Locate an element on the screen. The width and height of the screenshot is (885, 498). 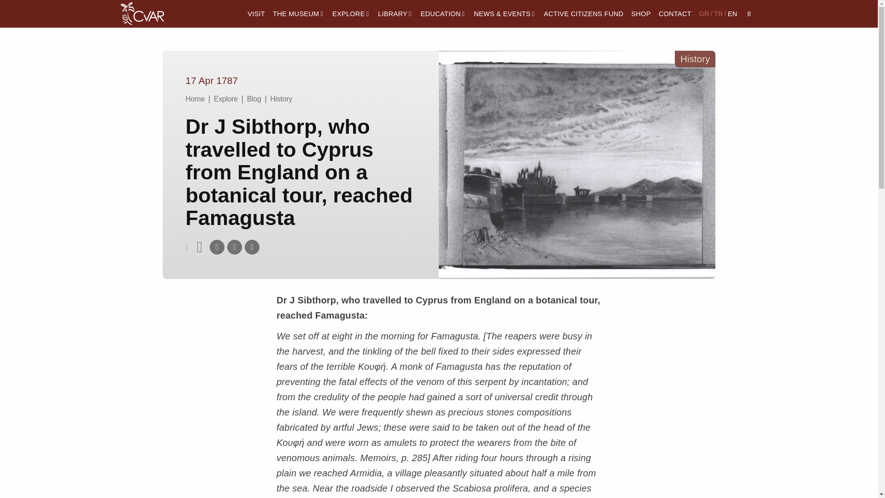
VISIT is located at coordinates (256, 14).